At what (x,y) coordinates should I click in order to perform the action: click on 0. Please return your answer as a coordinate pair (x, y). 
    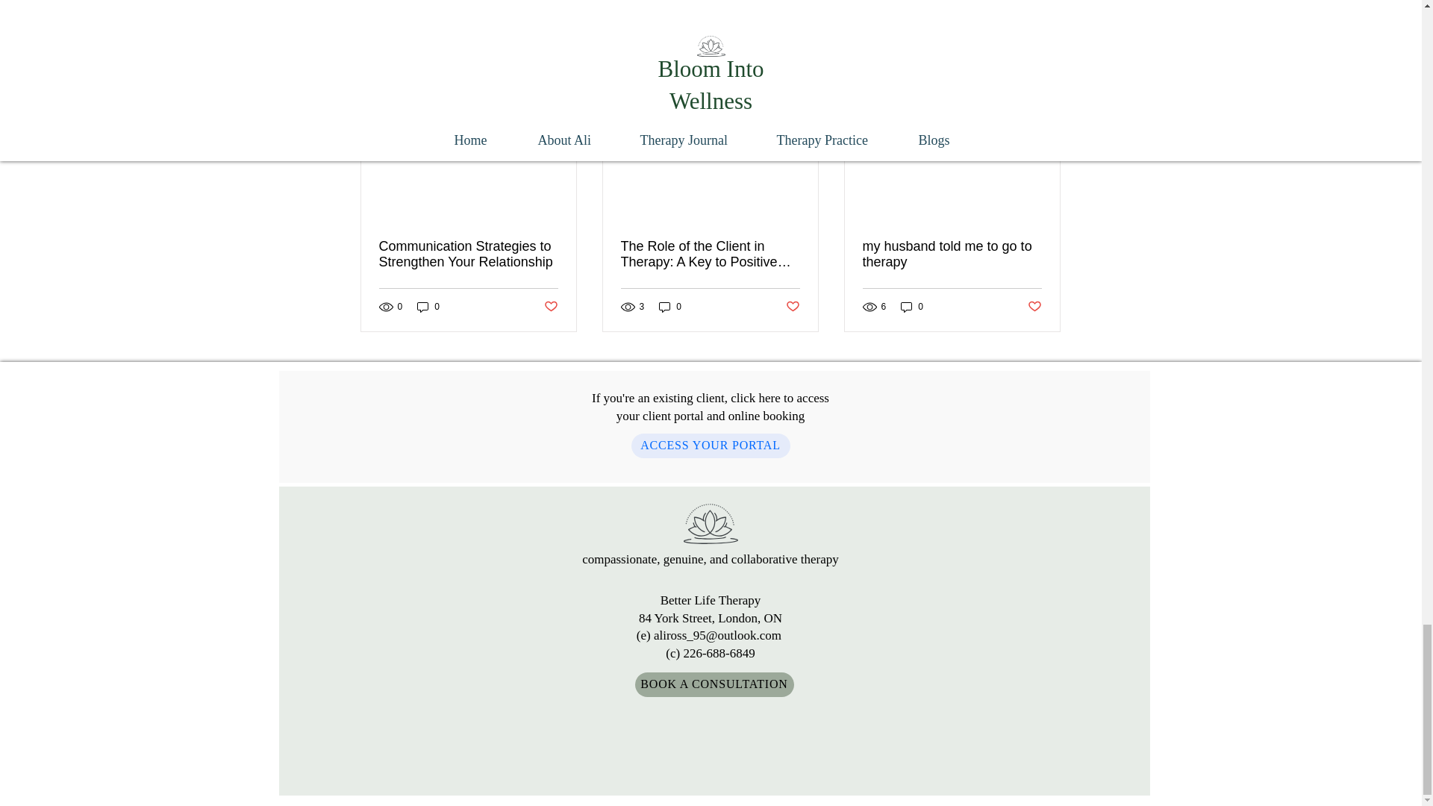
    Looking at the image, I should click on (912, 306).